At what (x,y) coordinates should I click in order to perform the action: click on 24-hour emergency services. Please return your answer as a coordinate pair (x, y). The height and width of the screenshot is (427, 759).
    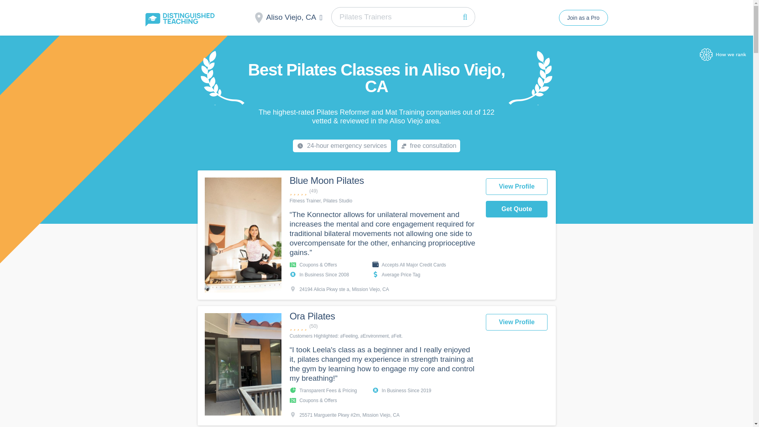
    Looking at the image, I should click on (342, 145).